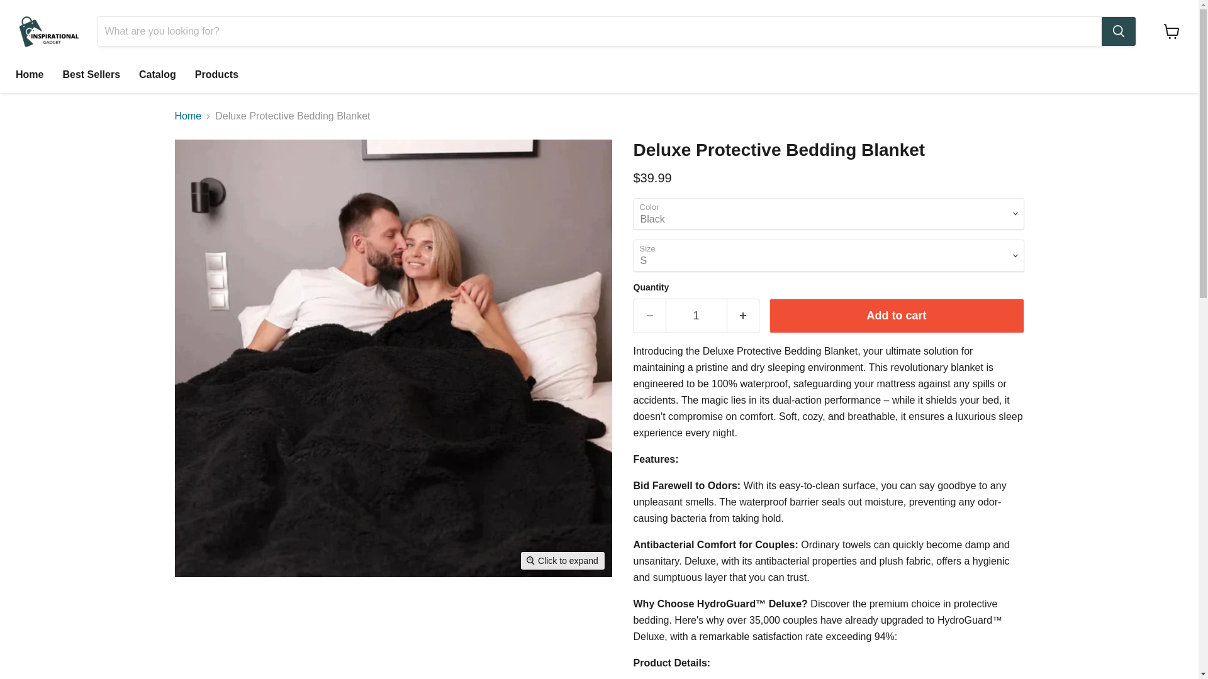  What do you see at coordinates (562, 561) in the screenshot?
I see `Click to expand` at bounding box center [562, 561].